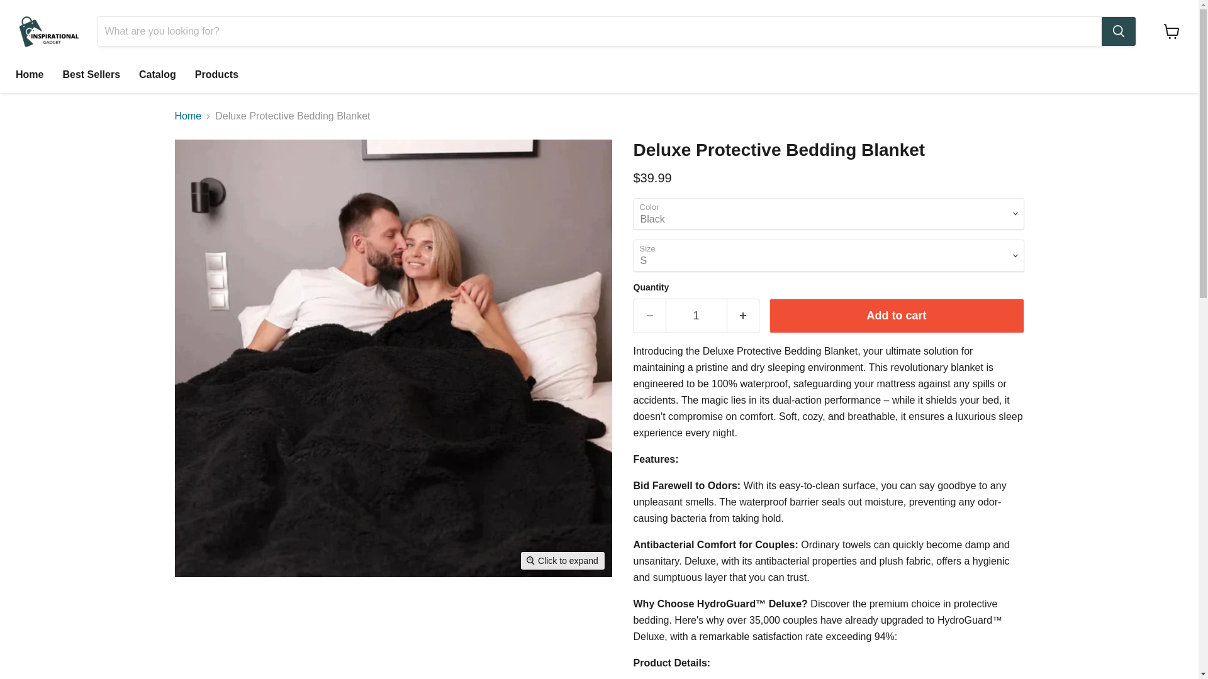  What do you see at coordinates (562, 561) in the screenshot?
I see `Click to expand` at bounding box center [562, 561].